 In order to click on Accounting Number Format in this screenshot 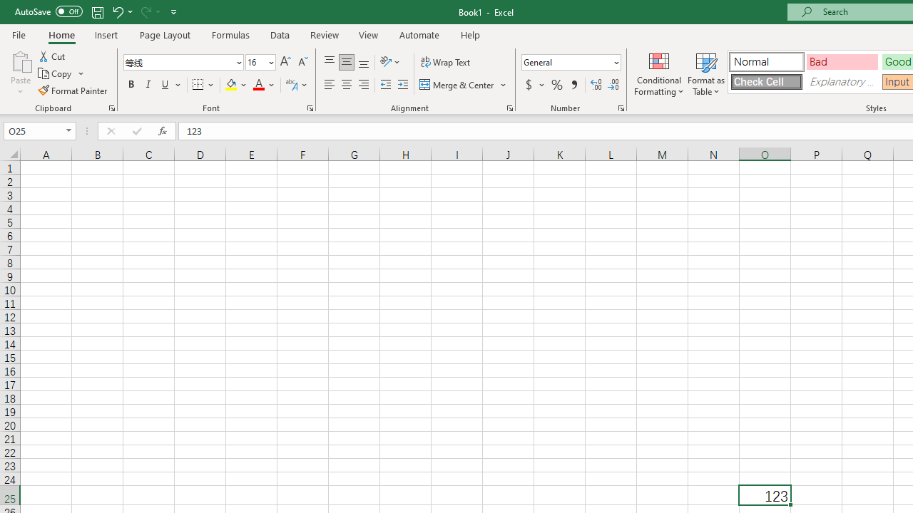, I will do `click(529, 85)`.